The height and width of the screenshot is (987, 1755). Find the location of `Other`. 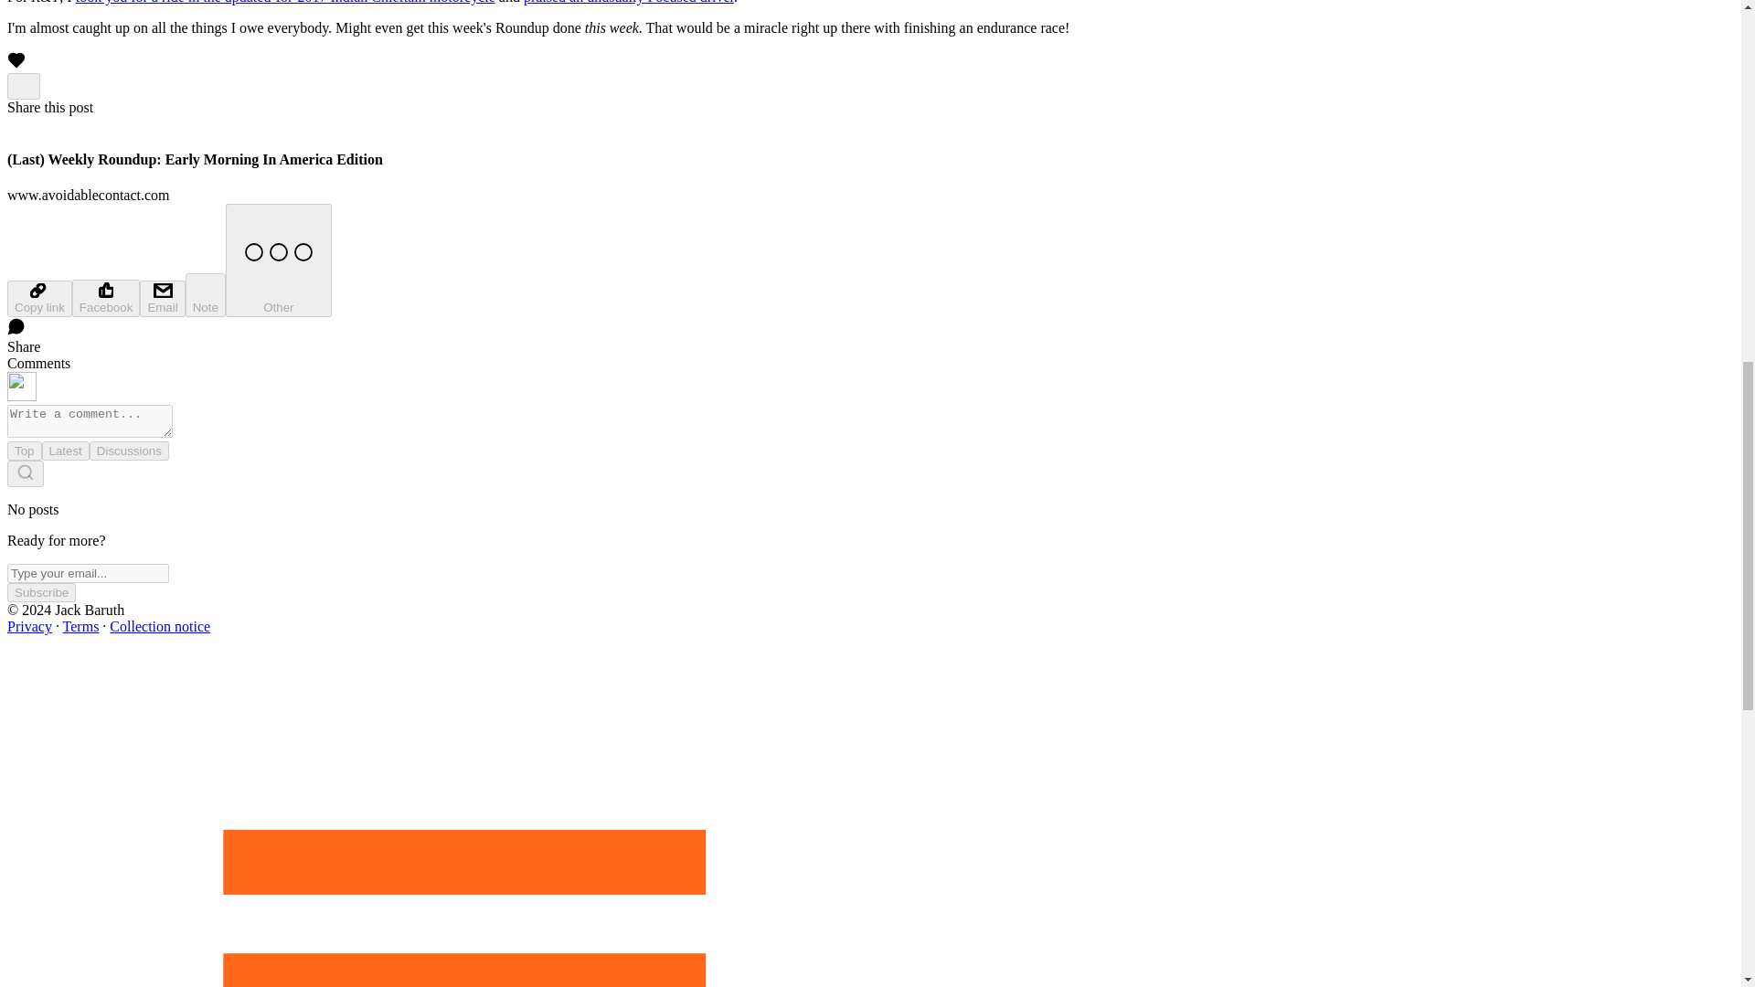

Other is located at coordinates (278, 260).